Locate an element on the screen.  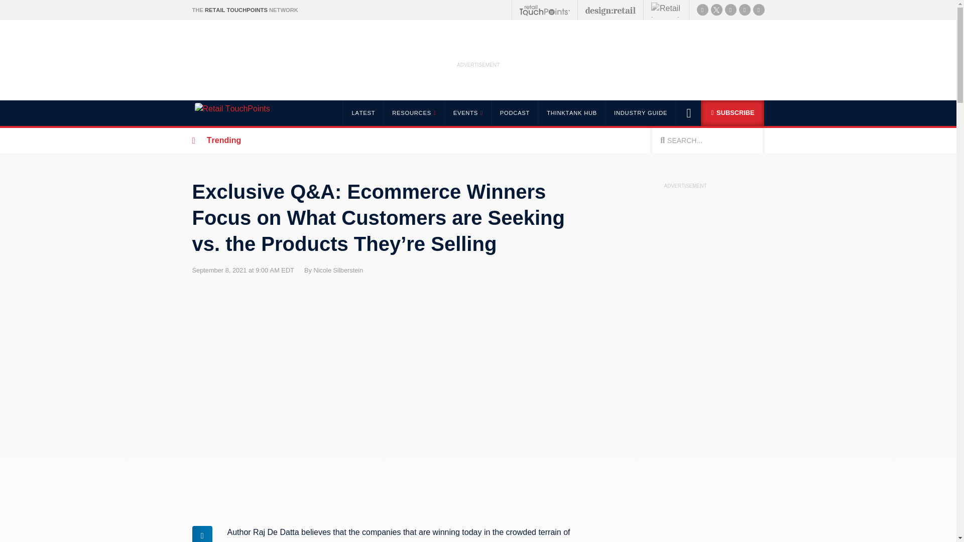
RESOURCES is located at coordinates (413, 112).